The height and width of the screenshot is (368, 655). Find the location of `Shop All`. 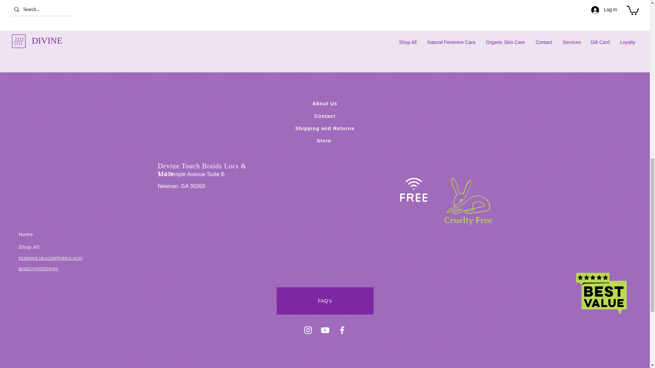

Shop All is located at coordinates (29, 247).